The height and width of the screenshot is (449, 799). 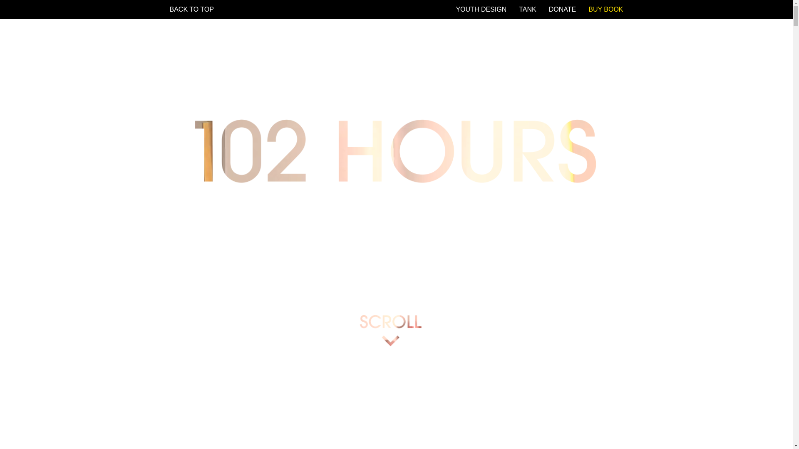 I want to click on BACK TO TOP, so click(x=191, y=10).